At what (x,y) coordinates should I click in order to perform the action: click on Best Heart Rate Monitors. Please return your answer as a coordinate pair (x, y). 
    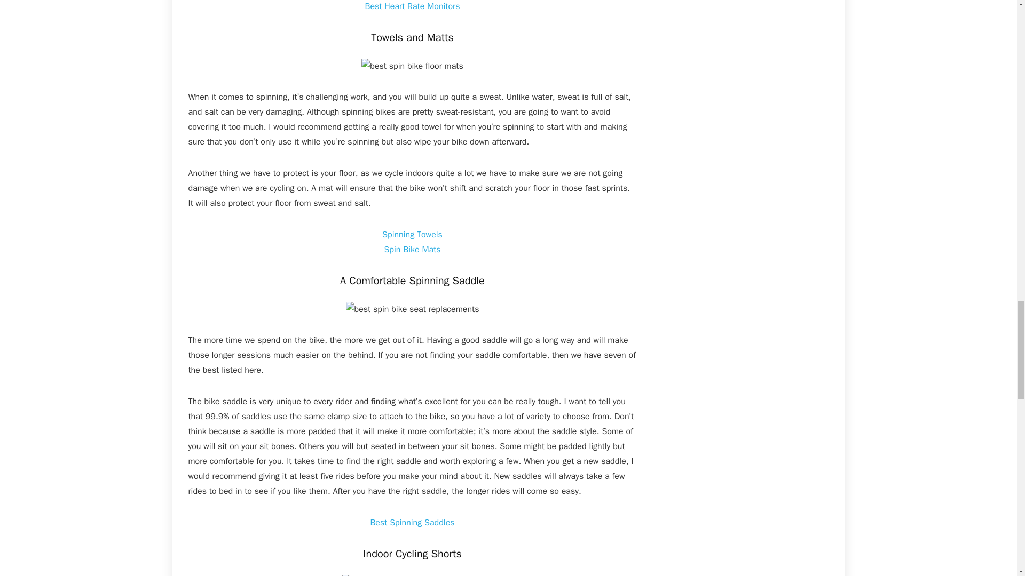
    Looking at the image, I should click on (412, 6).